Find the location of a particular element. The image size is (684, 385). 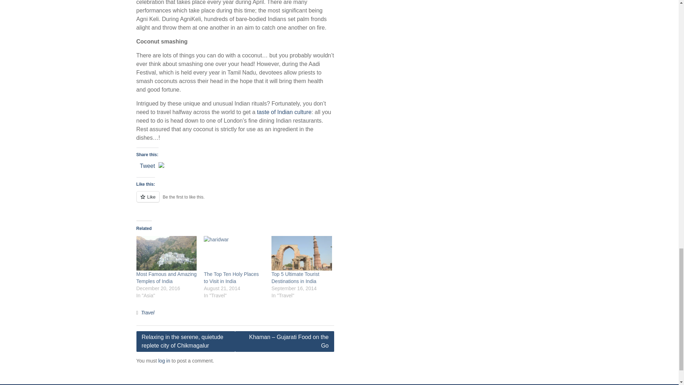

Top 5 Ultimate Tourist Destinations in India is located at coordinates (295, 278).